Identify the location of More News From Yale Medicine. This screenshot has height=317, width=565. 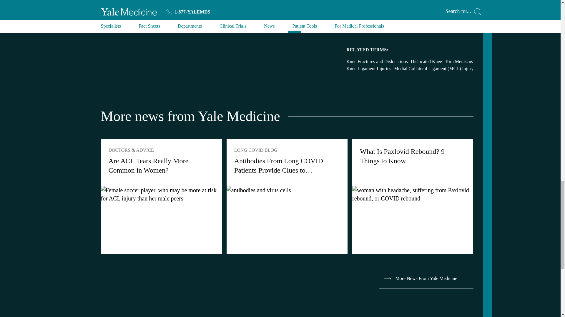
(426, 278).